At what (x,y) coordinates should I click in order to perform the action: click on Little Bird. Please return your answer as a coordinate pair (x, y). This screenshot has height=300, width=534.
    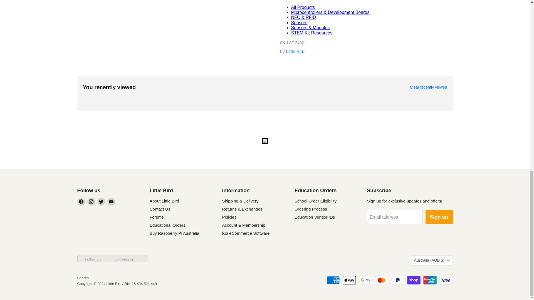
    Looking at the image, I should click on (295, 52).